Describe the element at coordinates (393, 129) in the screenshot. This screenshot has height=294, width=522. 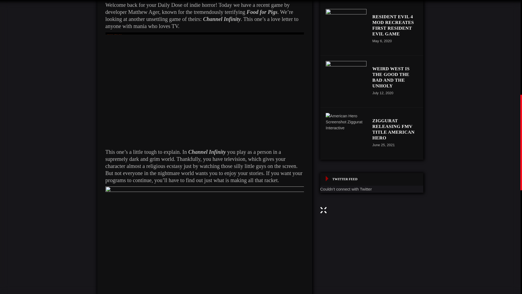
I see `Ziggurat Releasing FMV Title American Hero` at that location.